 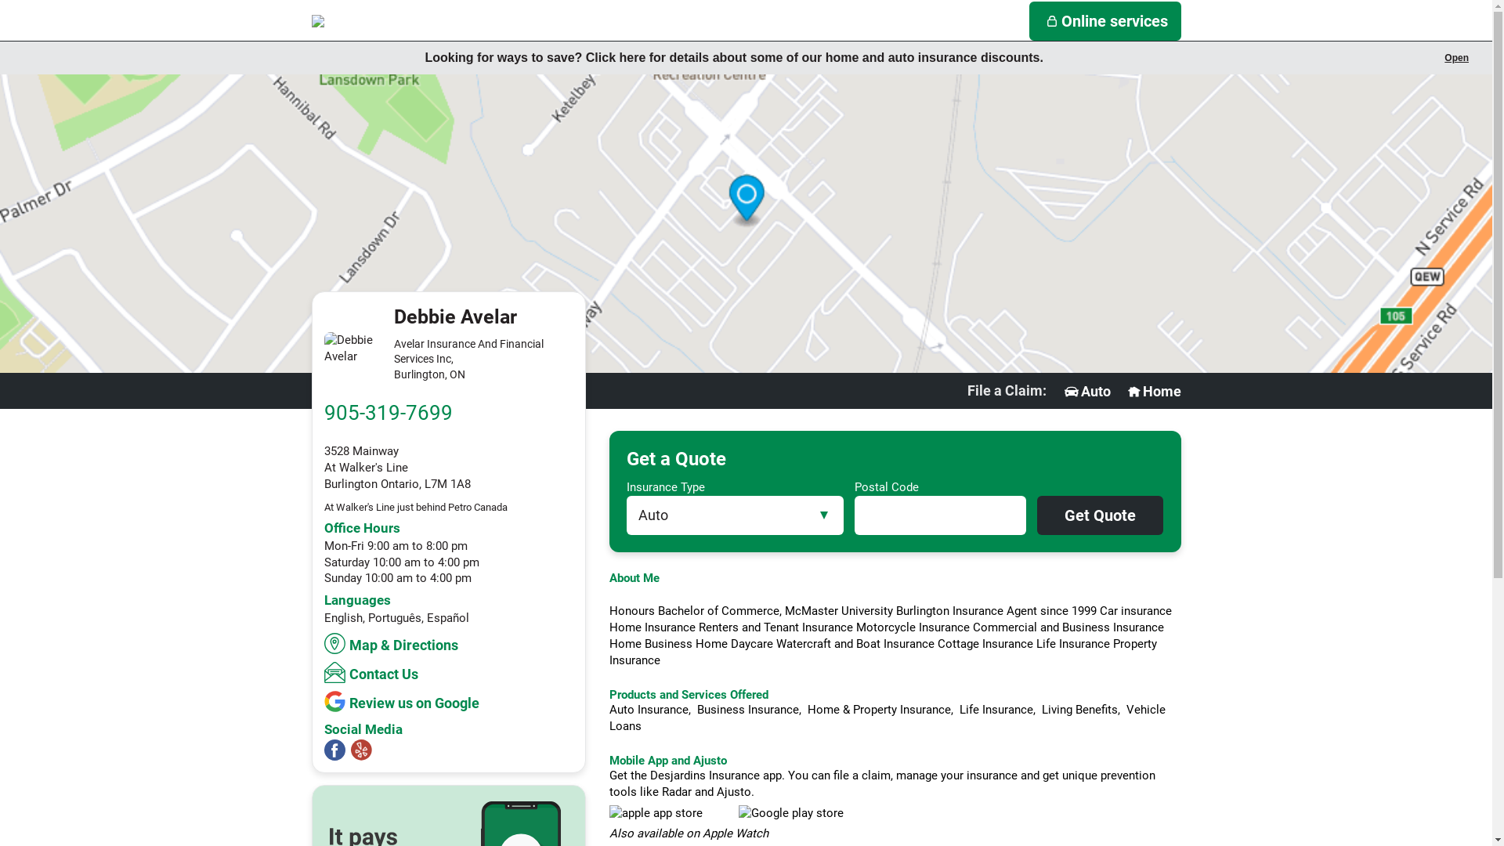 What do you see at coordinates (390, 21) in the screenshot?
I see `Navigate to Desjardins Insurance` at bounding box center [390, 21].